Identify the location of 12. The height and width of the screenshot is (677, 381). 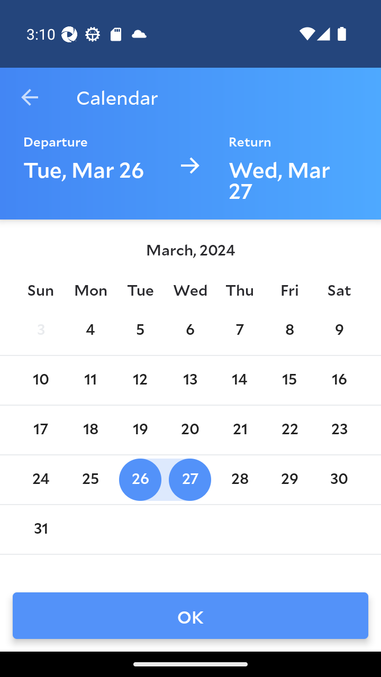
(140, 380).